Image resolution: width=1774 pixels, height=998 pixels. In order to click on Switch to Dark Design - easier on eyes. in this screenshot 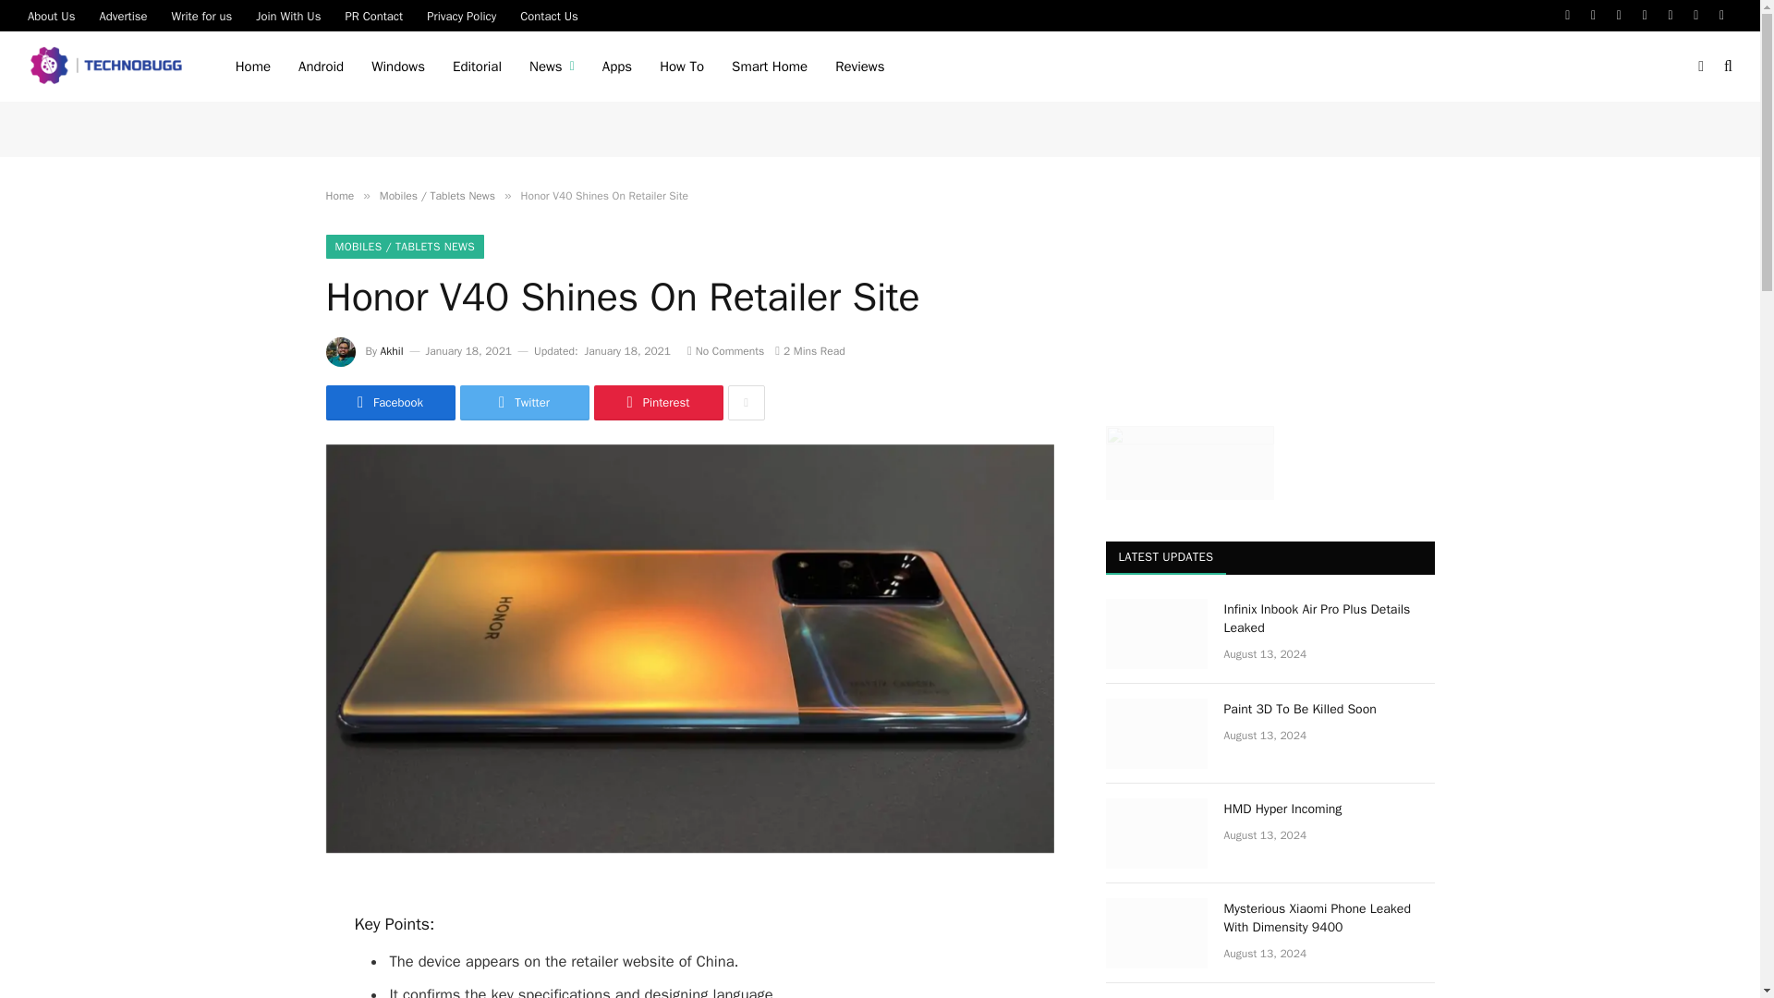, I will do `click(1700, 66)`.